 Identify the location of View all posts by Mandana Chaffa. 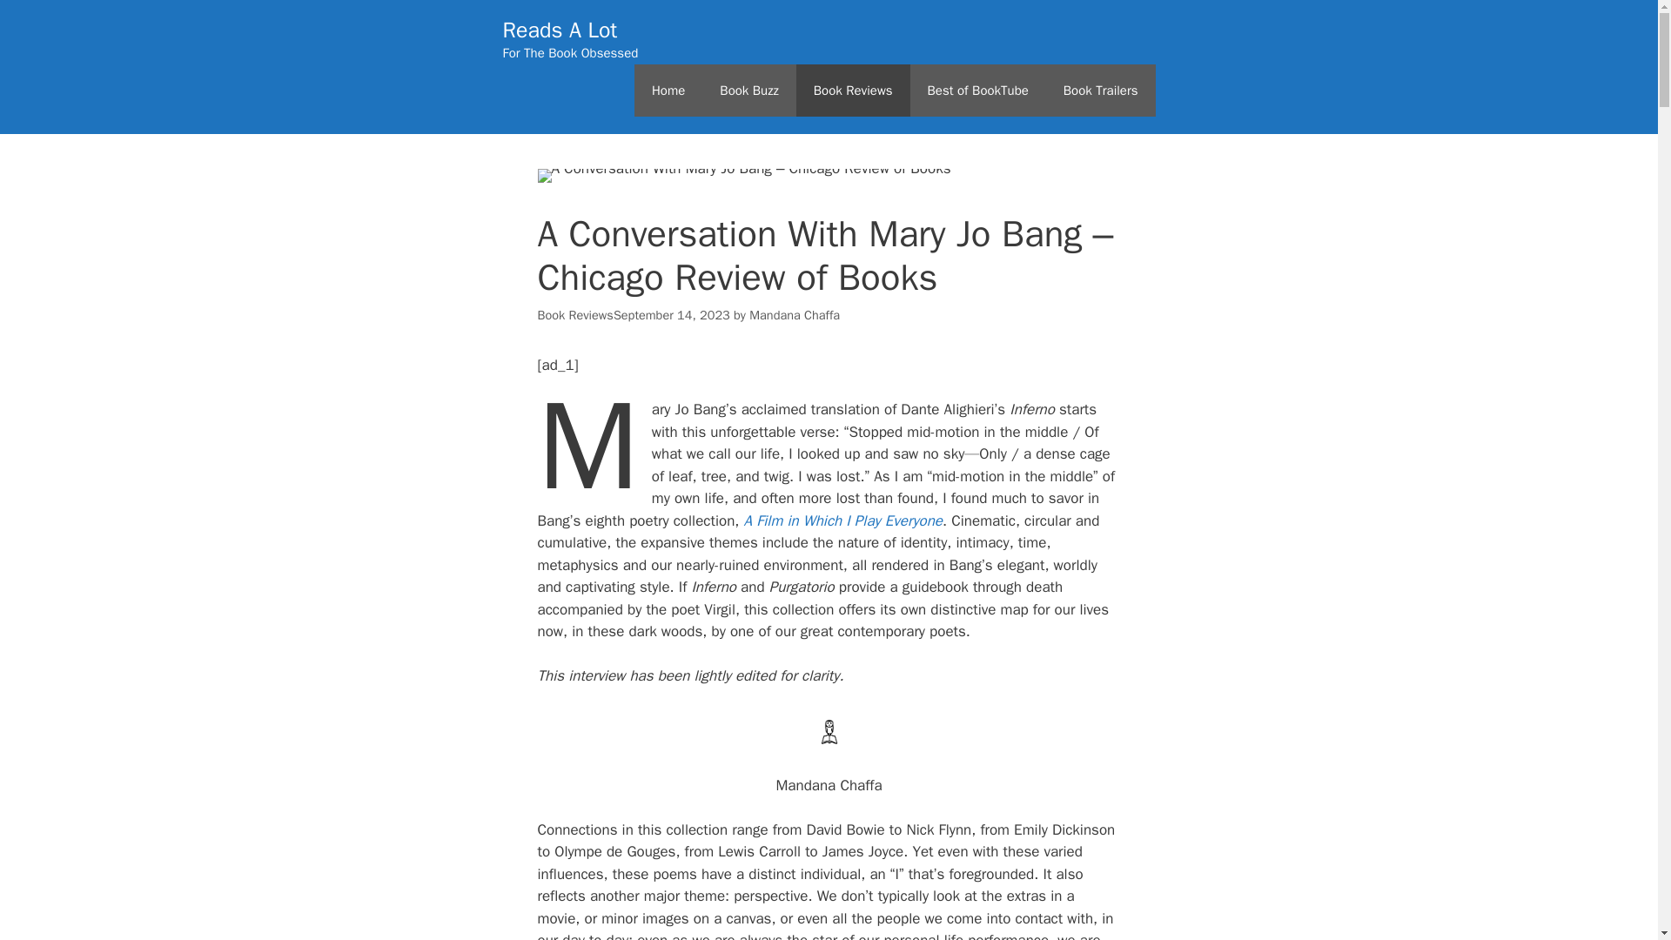
(794, 314).